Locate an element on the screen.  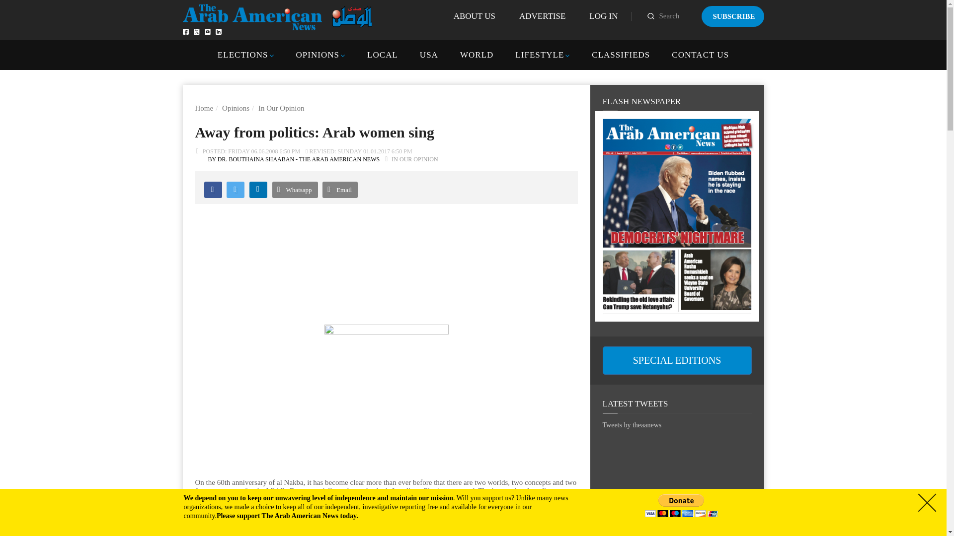
Home is located at coordinates (204, 108).